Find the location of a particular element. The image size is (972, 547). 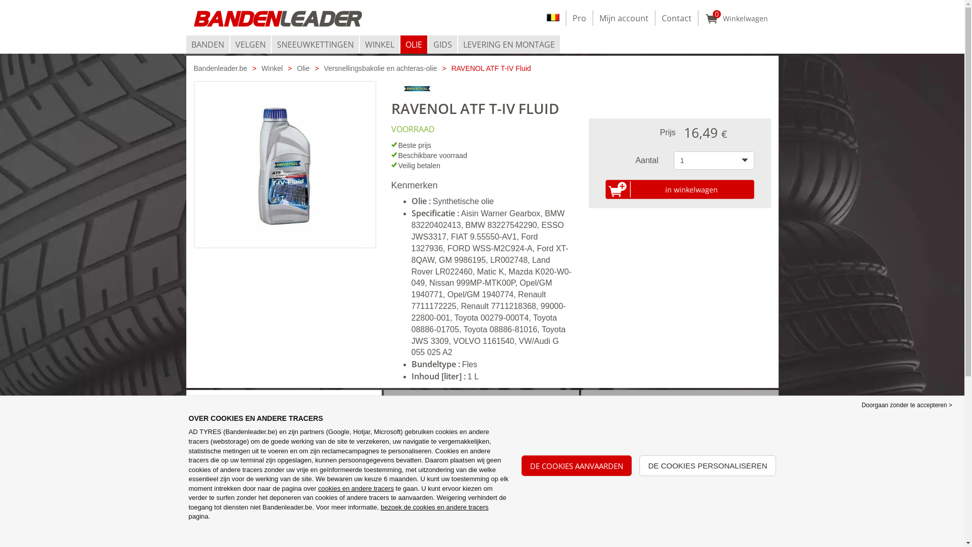

Bandengarantie is located at coordinates (230, 495).